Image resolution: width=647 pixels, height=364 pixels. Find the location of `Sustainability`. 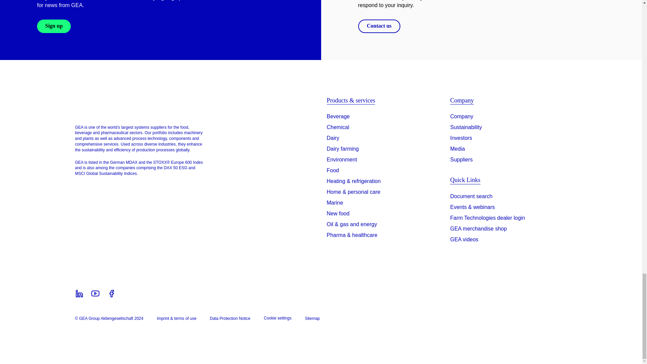

Sustainability is located at coordinates (466, 127).